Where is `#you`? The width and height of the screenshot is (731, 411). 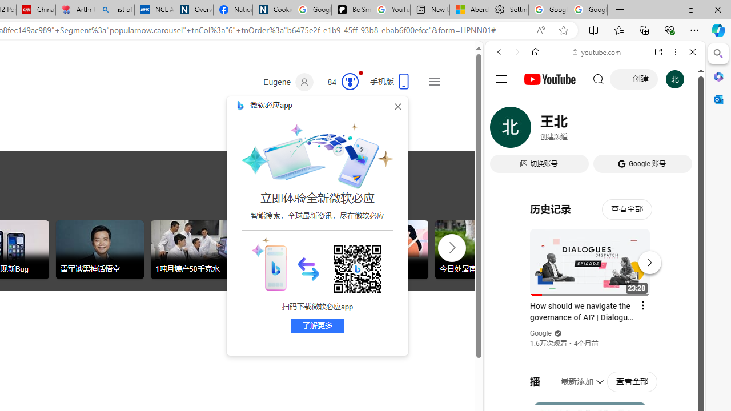 #you is located at coordinates (595, 255).